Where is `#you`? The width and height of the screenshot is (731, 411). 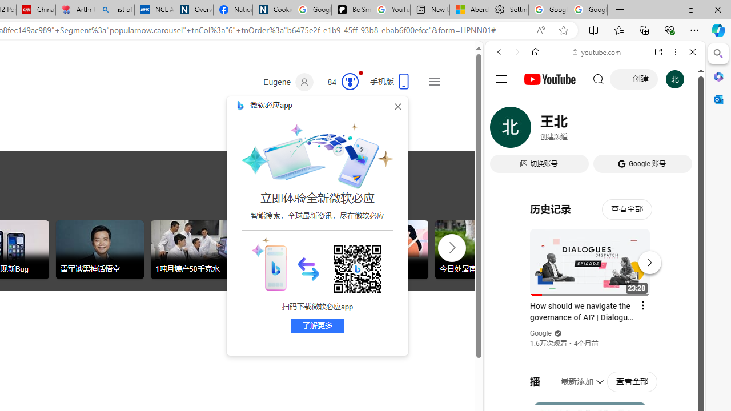 #you is located at coordinates (595, 255).